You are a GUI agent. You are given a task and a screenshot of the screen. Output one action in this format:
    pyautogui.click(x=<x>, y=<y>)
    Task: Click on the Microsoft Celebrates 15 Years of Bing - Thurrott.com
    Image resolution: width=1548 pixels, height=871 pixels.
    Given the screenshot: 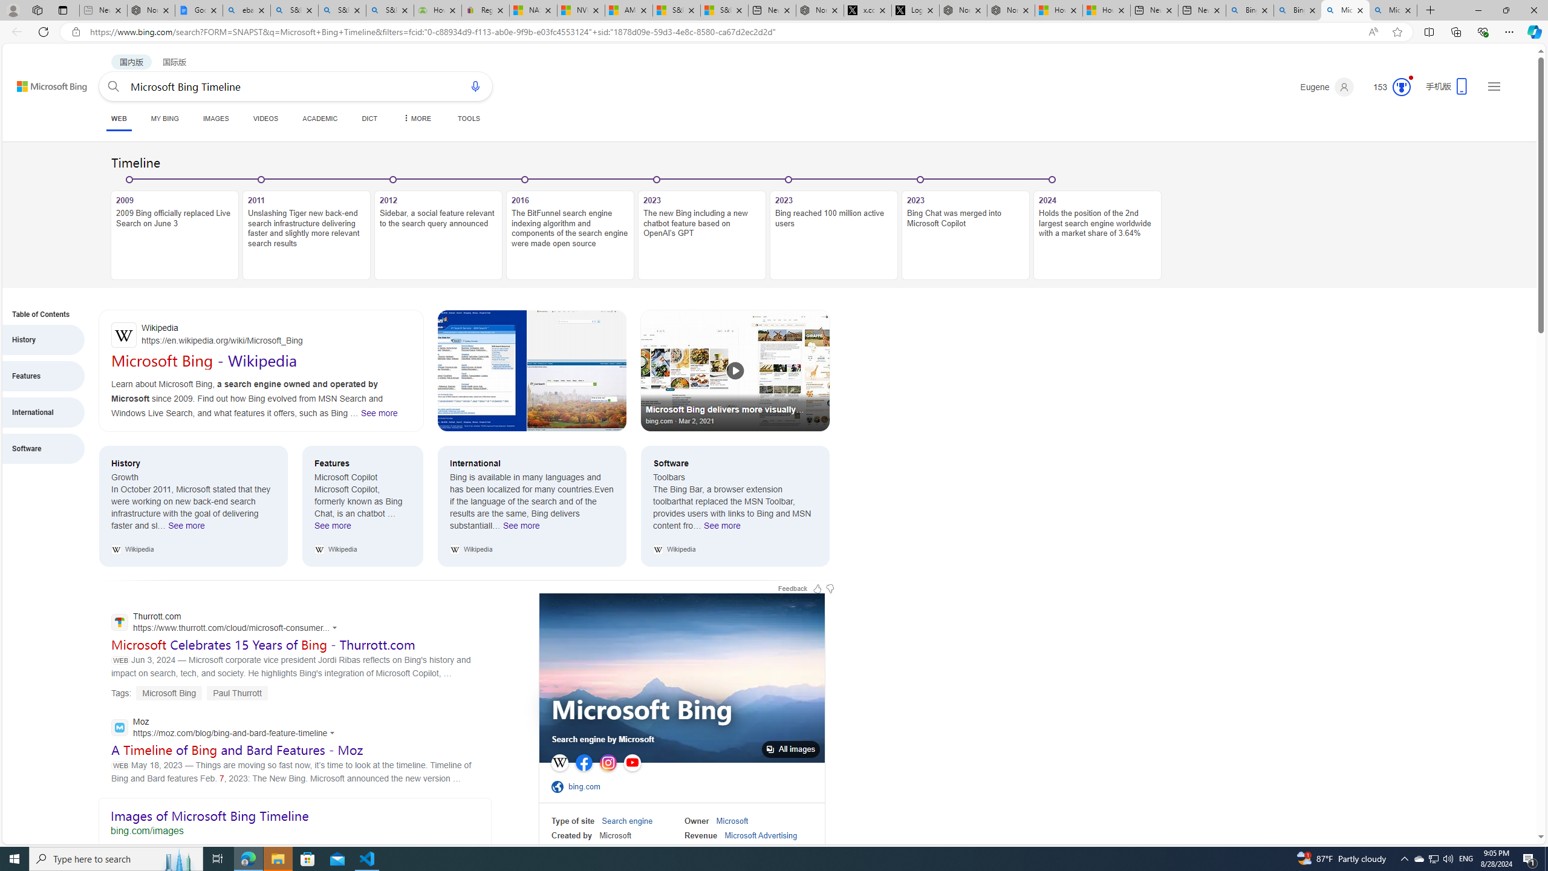 What is the action you would take?
    pyautogui.click(x=263, y=644)
    